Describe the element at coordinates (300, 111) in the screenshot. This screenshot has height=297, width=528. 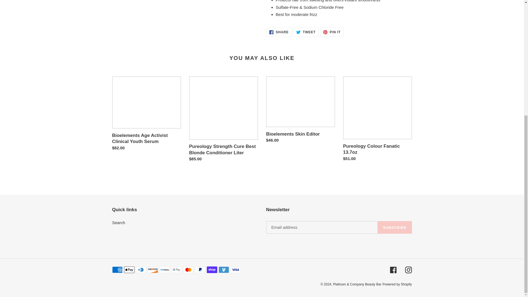
I see `Bioelements Skin Editor` at that location.